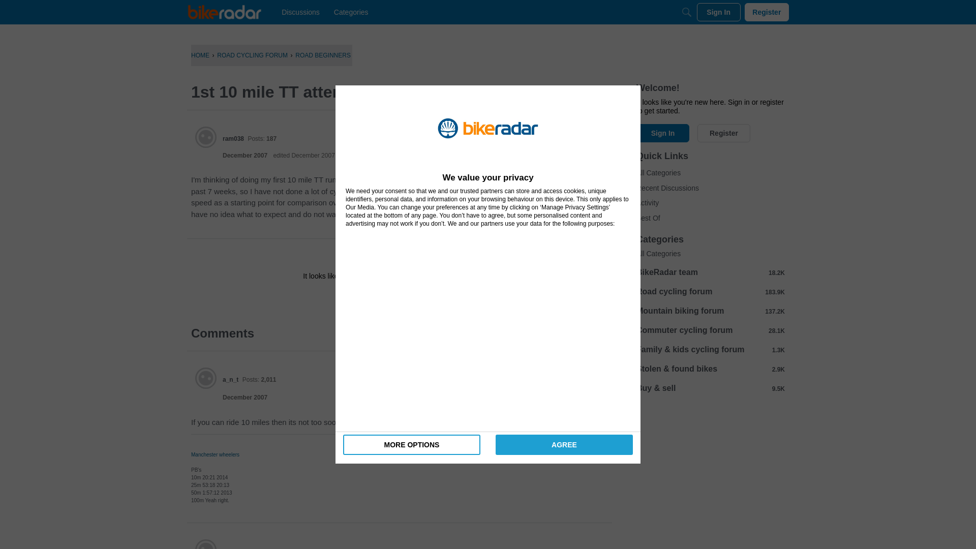  What do you see at coordinates (686, 12) in the screenshot?
I see `Search` at bounding box center [686, 12].